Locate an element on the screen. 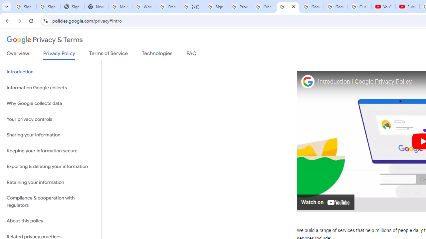  Photo image of Google is located at coordinates (308, 81).